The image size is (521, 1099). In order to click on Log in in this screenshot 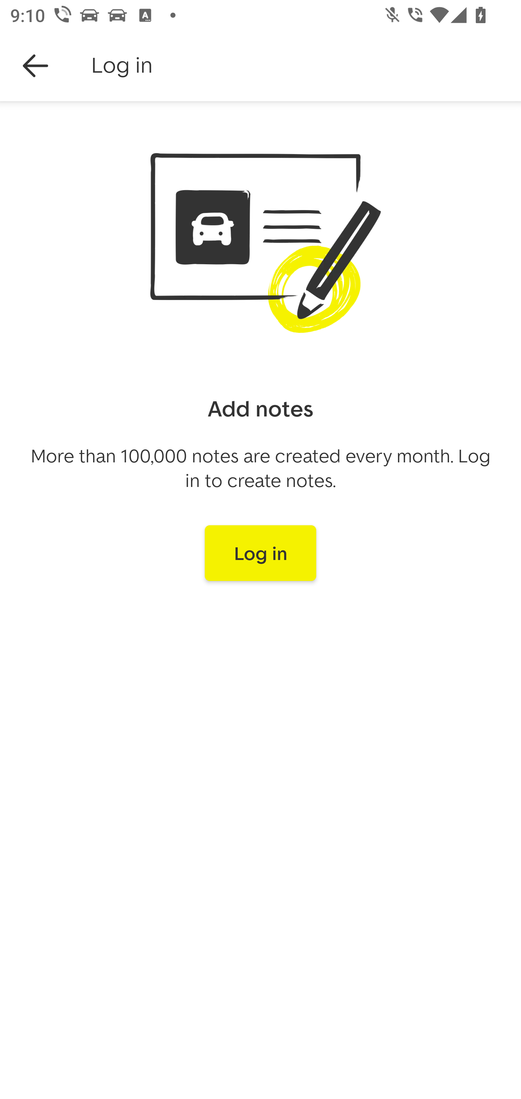, I will do `click(260, 553)`.